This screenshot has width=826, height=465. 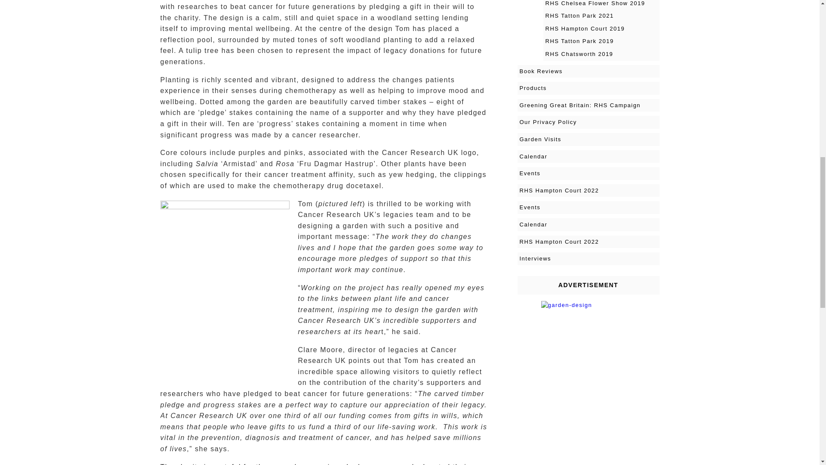 What do you see at coordinates (601, 28) in the screenshot?
I see `RHS Hampton Court 2019` at bounding box center [601, 28].